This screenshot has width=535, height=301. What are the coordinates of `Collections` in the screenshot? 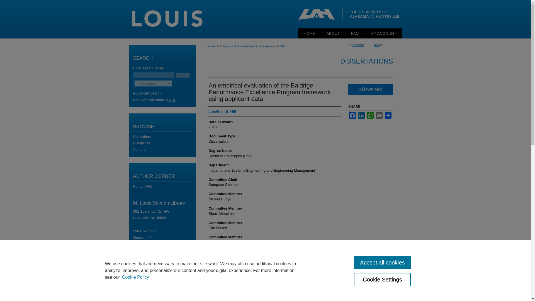 It's located at (164, 137).